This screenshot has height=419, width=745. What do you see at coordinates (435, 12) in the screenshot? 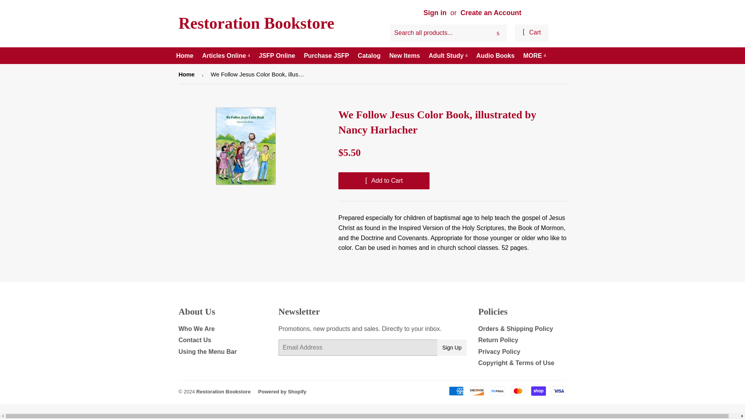
I see `Sign in` at bounding box center [435, 12].